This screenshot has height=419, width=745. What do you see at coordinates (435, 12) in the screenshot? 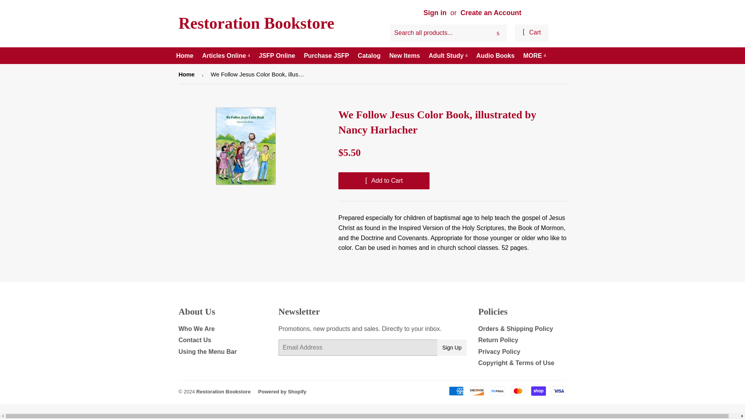
I see `Sign in` at bounding box center [435, 12].